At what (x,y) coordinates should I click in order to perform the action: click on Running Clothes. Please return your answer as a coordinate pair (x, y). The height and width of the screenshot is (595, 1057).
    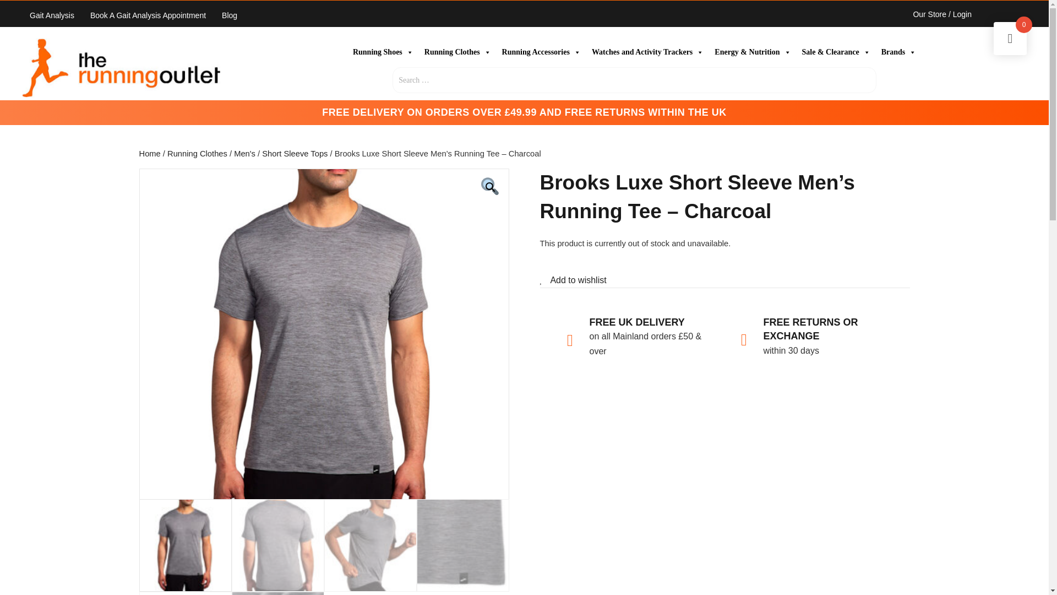
    Looking at the image, I should click on (457, 52).